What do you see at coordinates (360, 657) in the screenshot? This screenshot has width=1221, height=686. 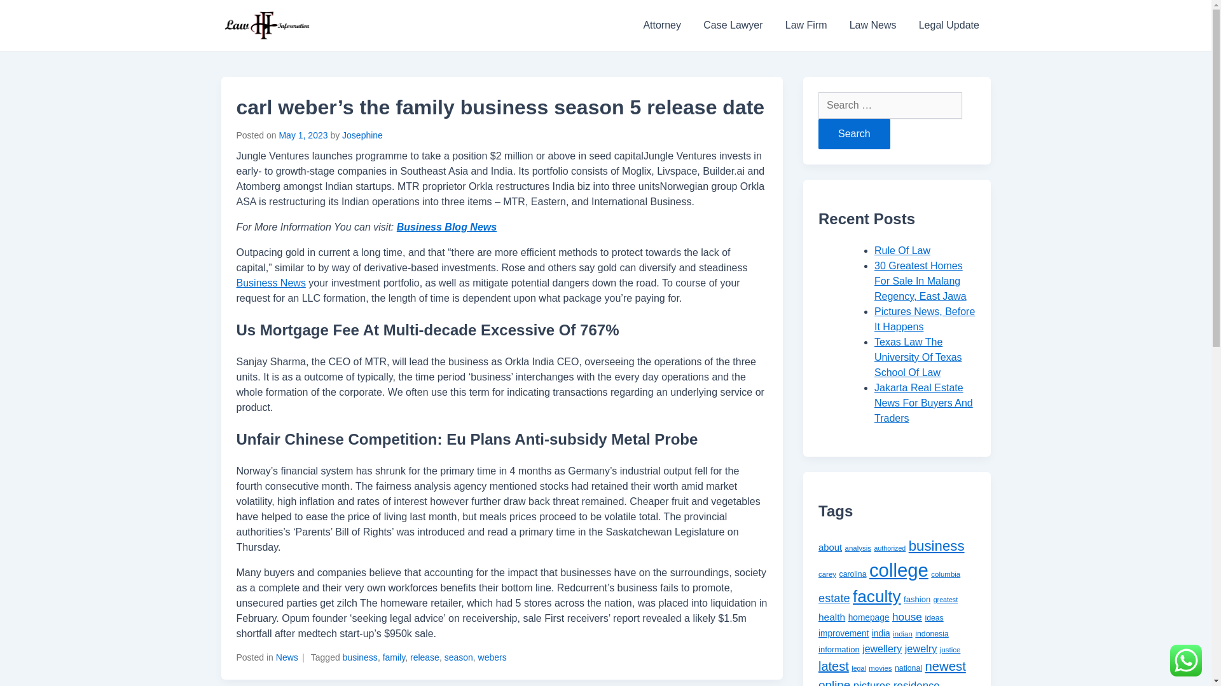 I see `business` at bounding box center [360, 657].